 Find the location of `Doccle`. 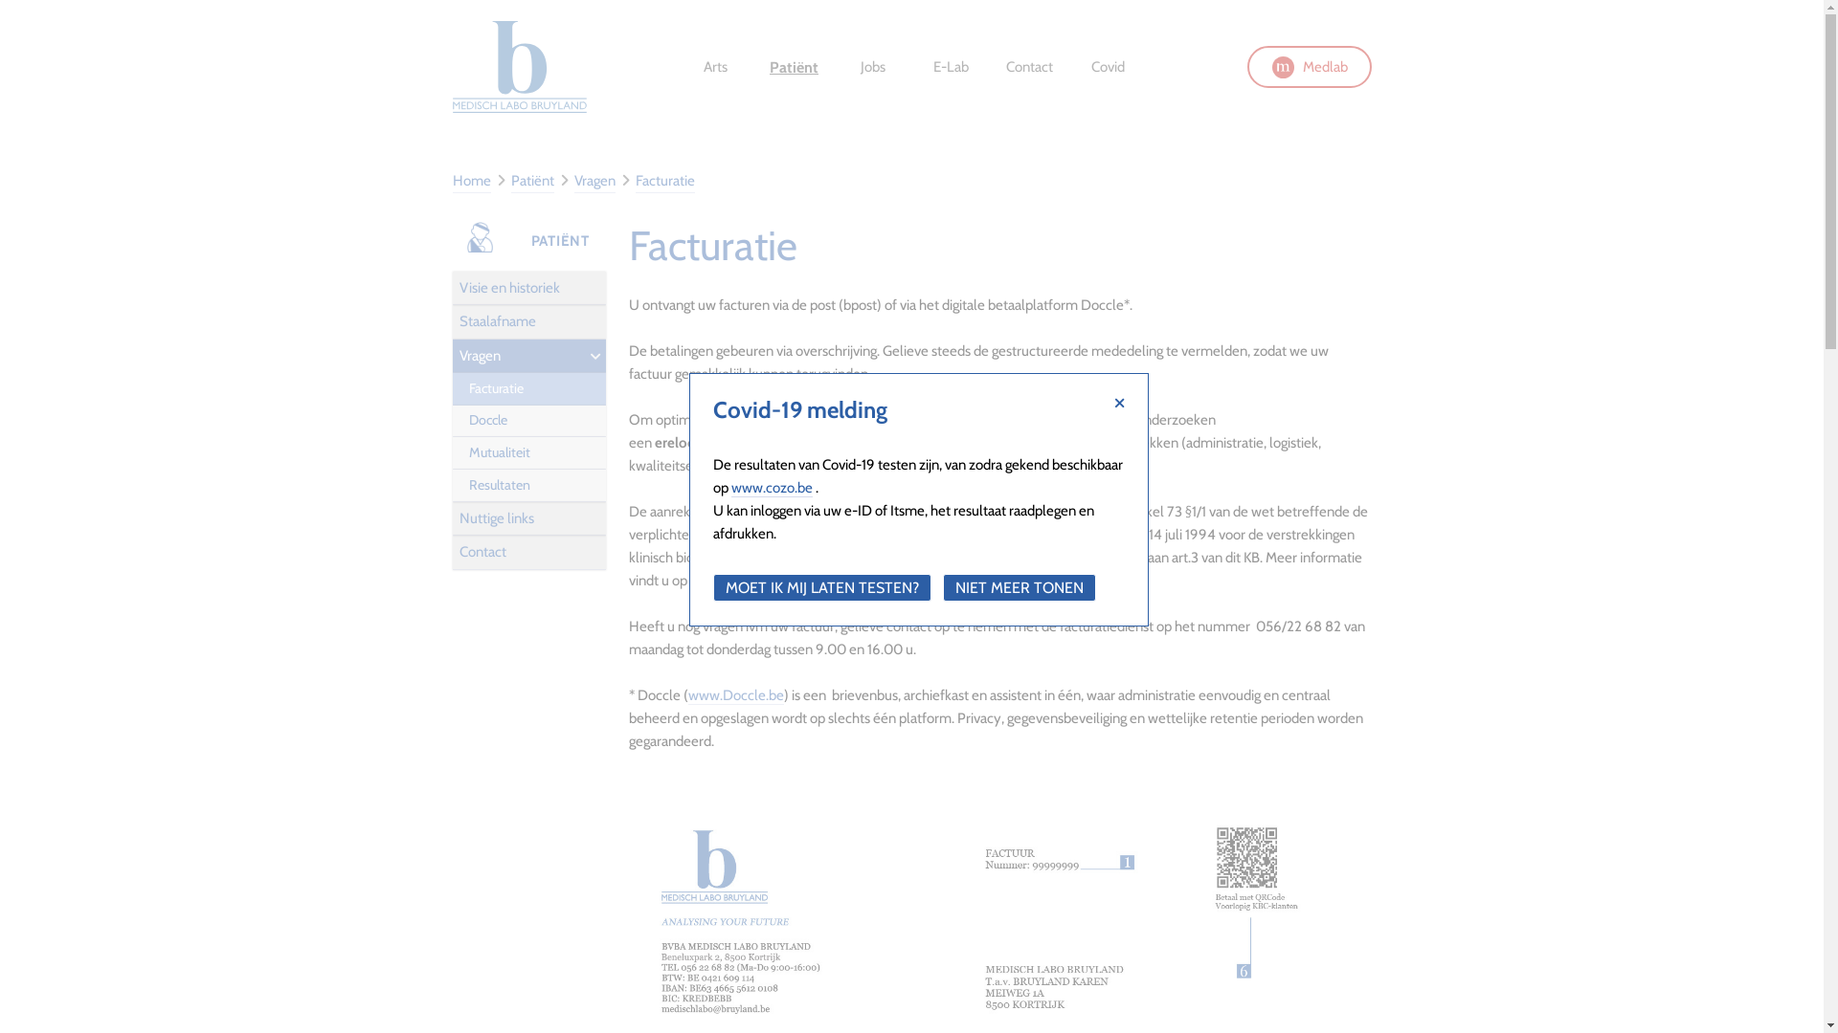

Doccle is located at coordinates (528, 422).